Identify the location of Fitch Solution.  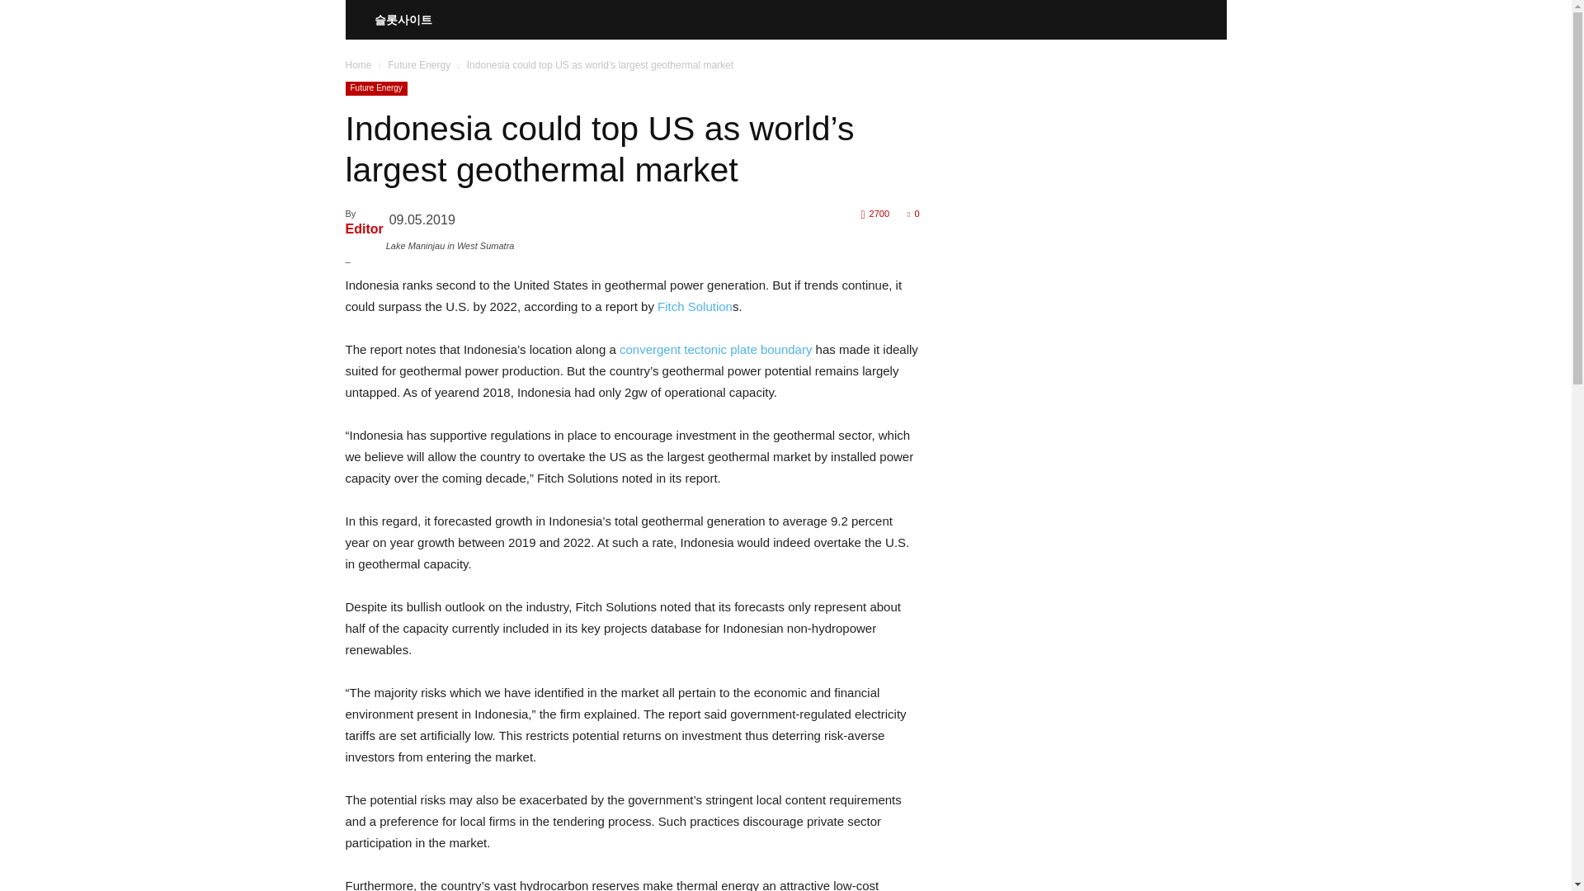
(695, 306).